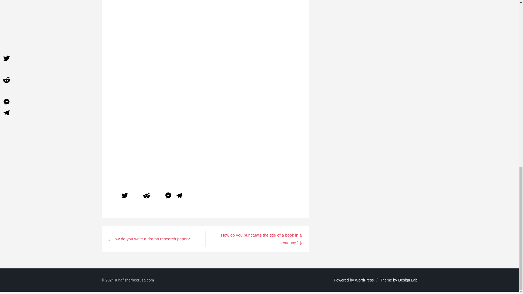  Describe the element at coordinates (125, 196) in the screenshot. I see `Twitter` at that location.